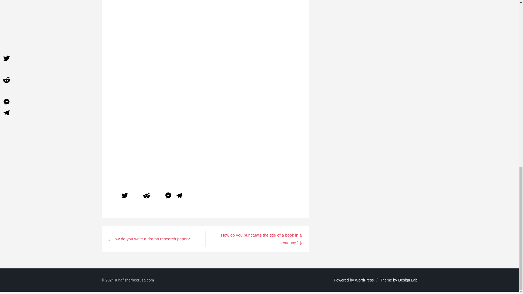  Describe the element at coordinates (125, 196) in the screenshot. I see `Twitter` at that location.